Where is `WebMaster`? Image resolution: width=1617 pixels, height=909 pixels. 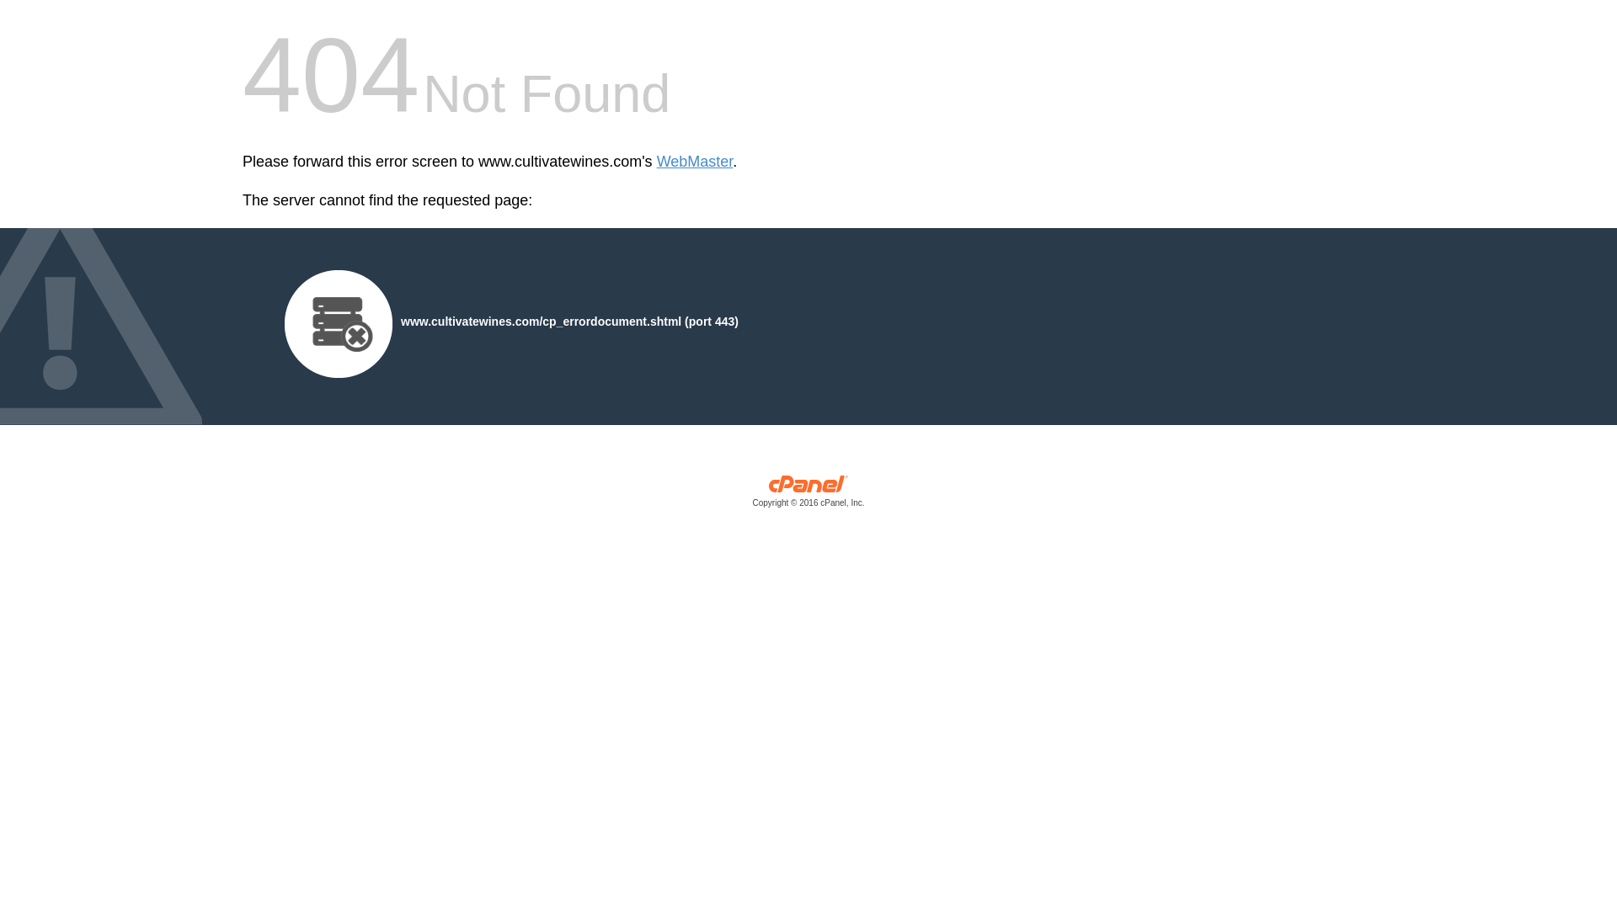
WebMaster is located at coordinates (695, 162).